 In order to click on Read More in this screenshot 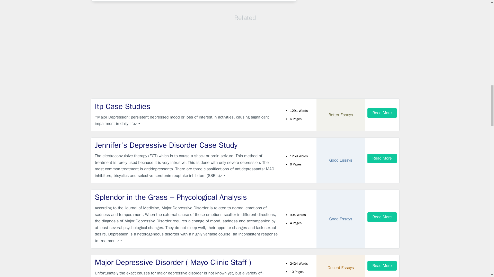, I will do `click(382, 159)`.